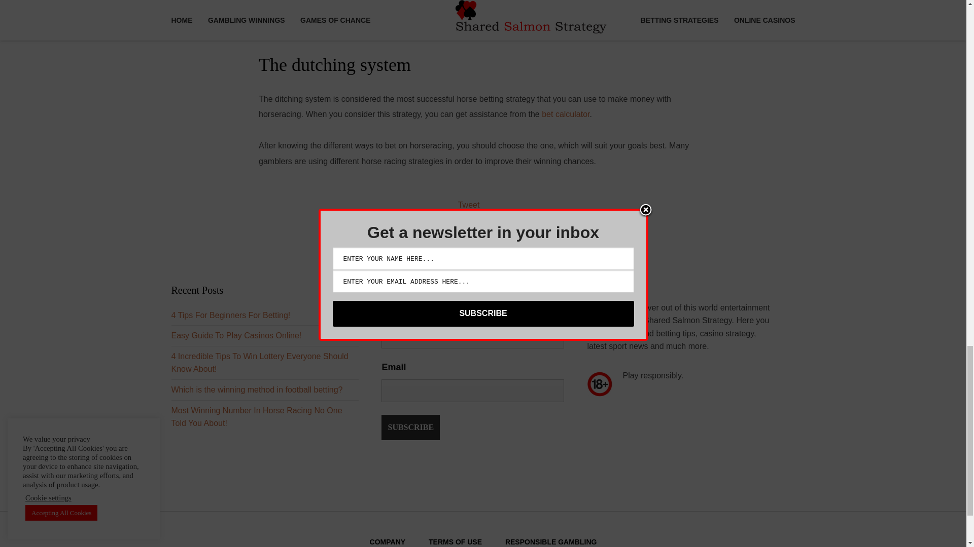  I want to click on 4 Tips For Beginners For Betting!, so click(230, 315).